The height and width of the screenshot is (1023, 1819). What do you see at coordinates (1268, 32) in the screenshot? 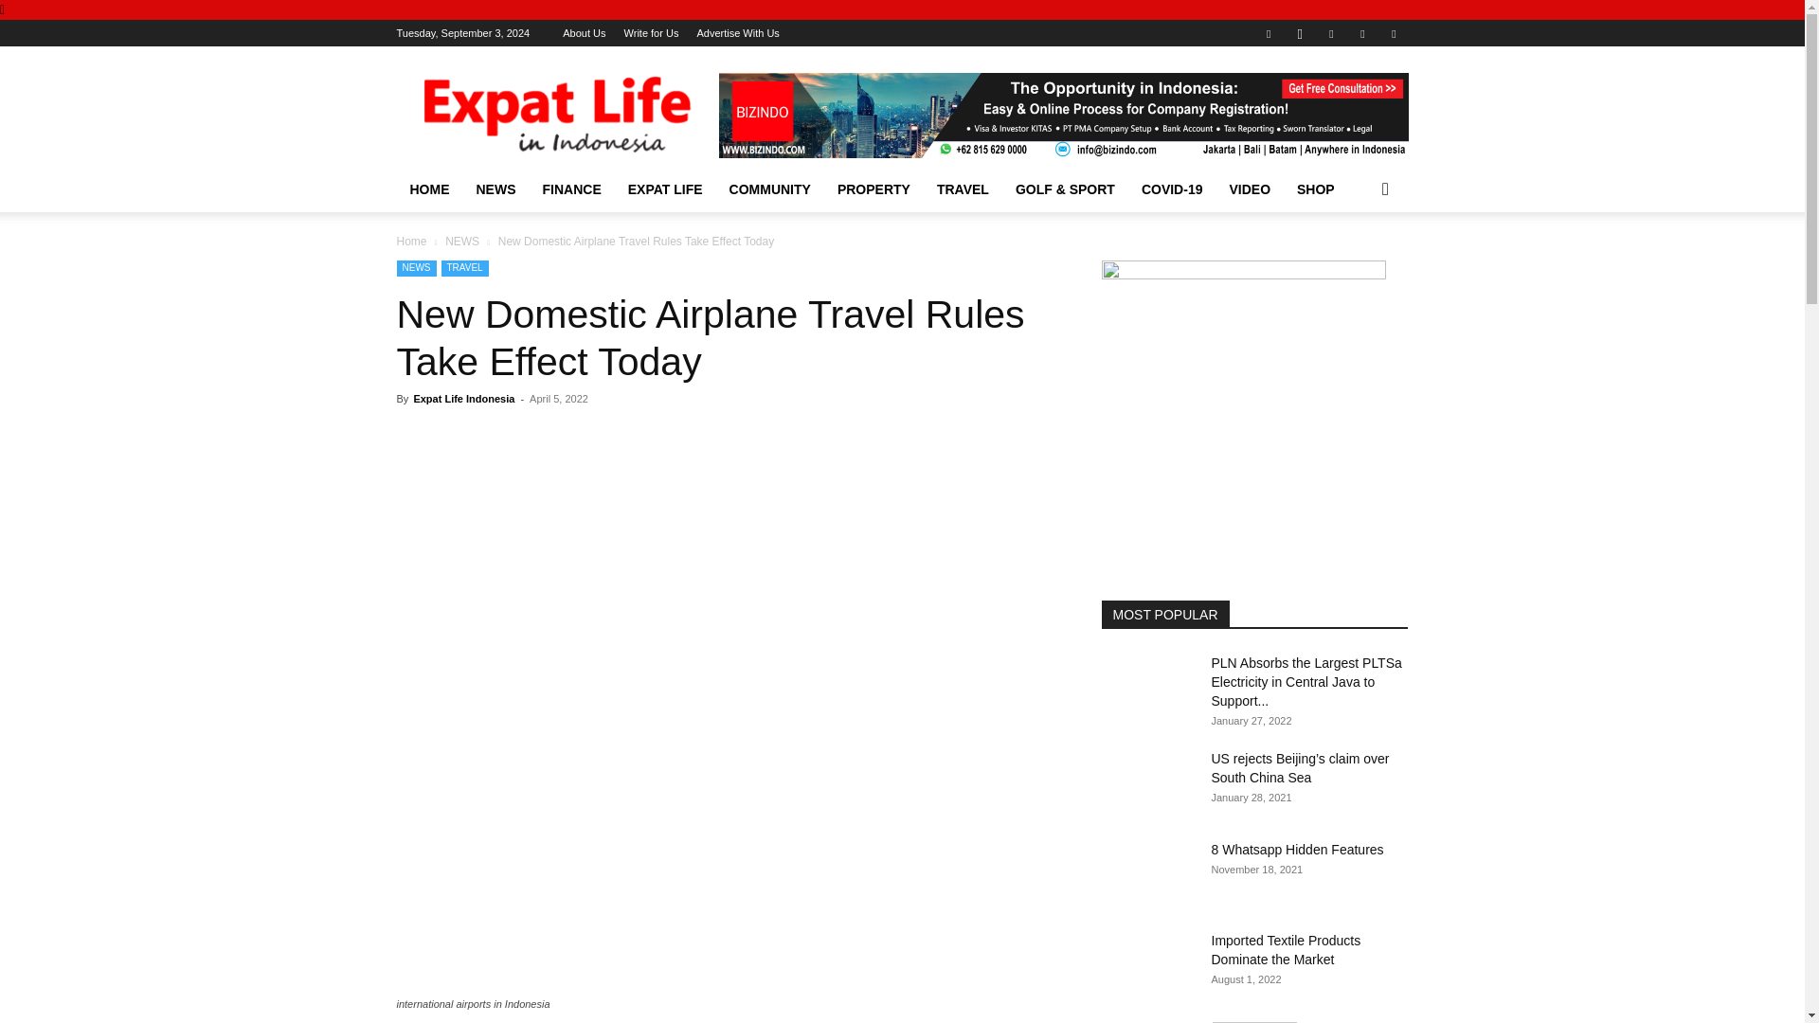
I see `Facebook` at bounding box center [1268, 32].